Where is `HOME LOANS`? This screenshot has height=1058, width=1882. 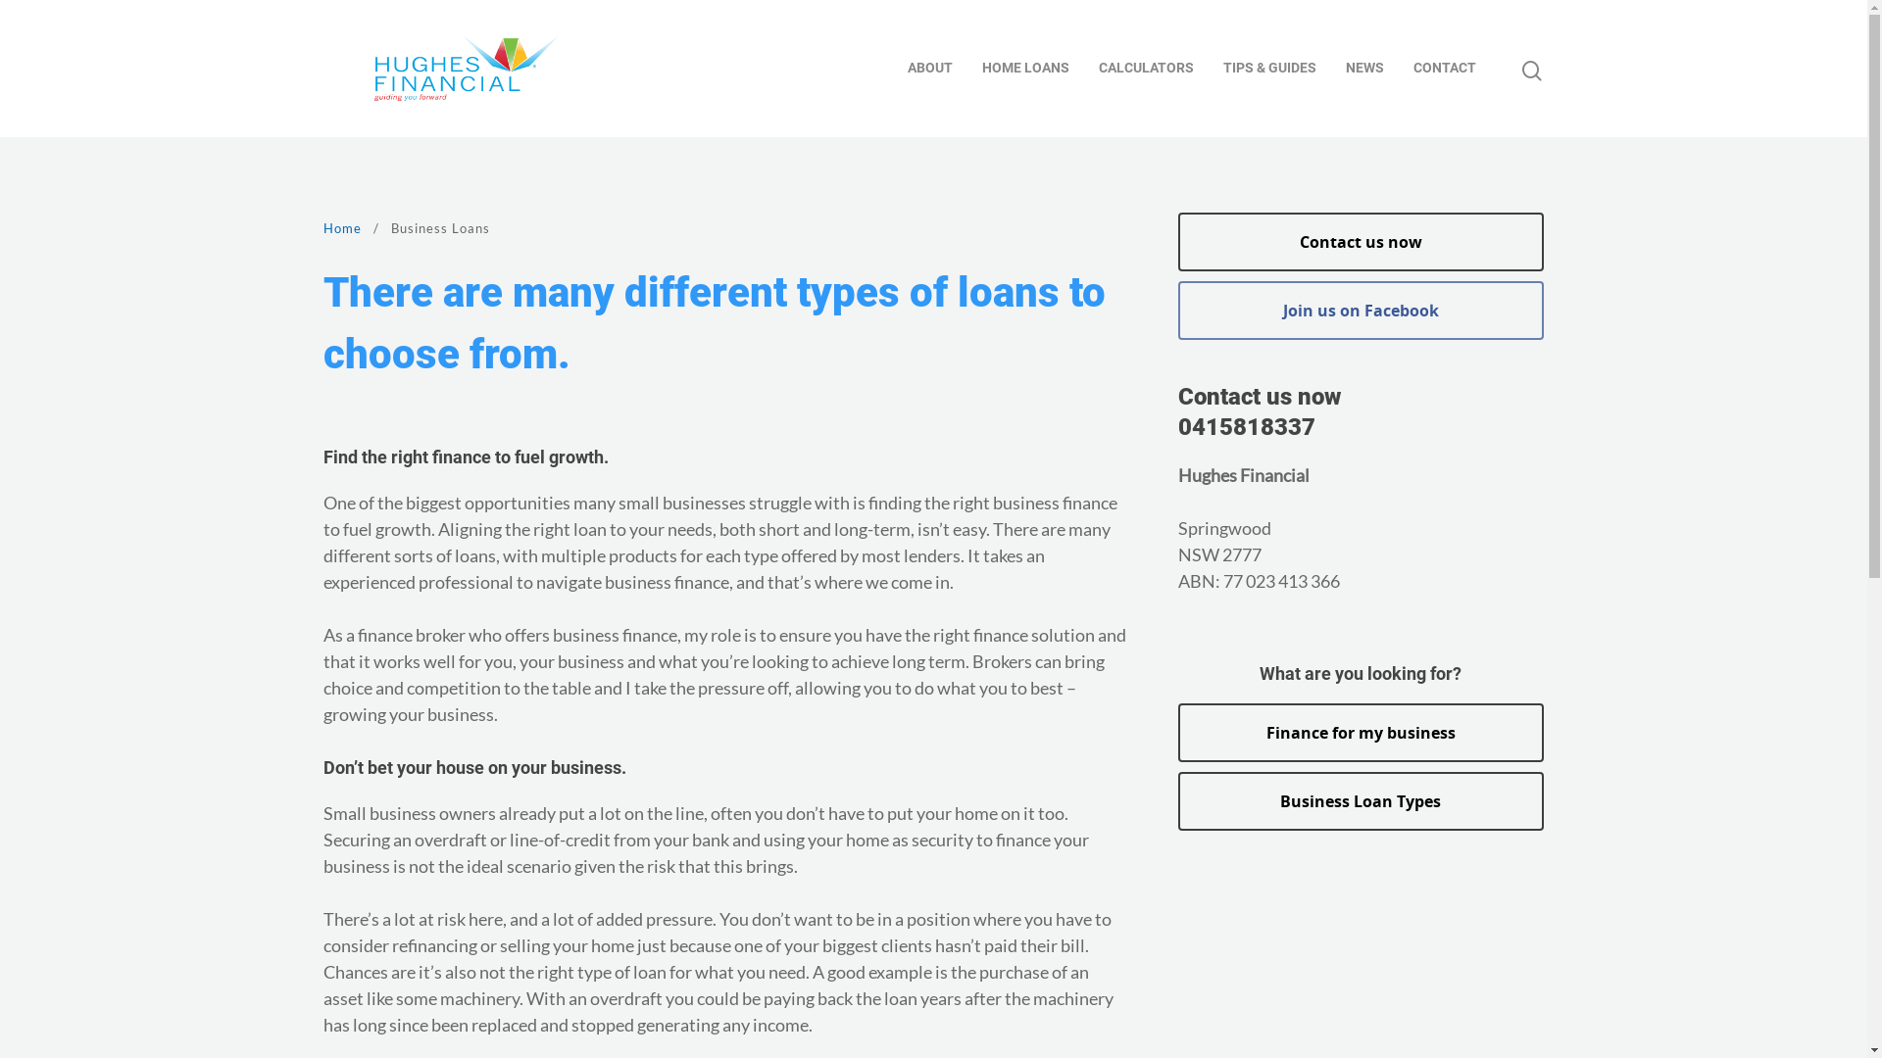
HOME LOANS is located at coordinates (1025, 69).